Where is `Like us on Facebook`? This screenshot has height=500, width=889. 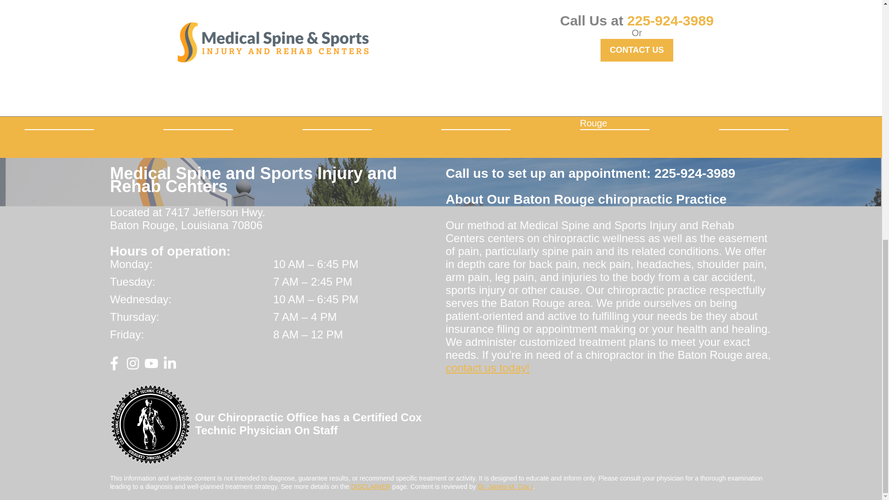
Like us on Facebook is located at coordinates (114, 367).